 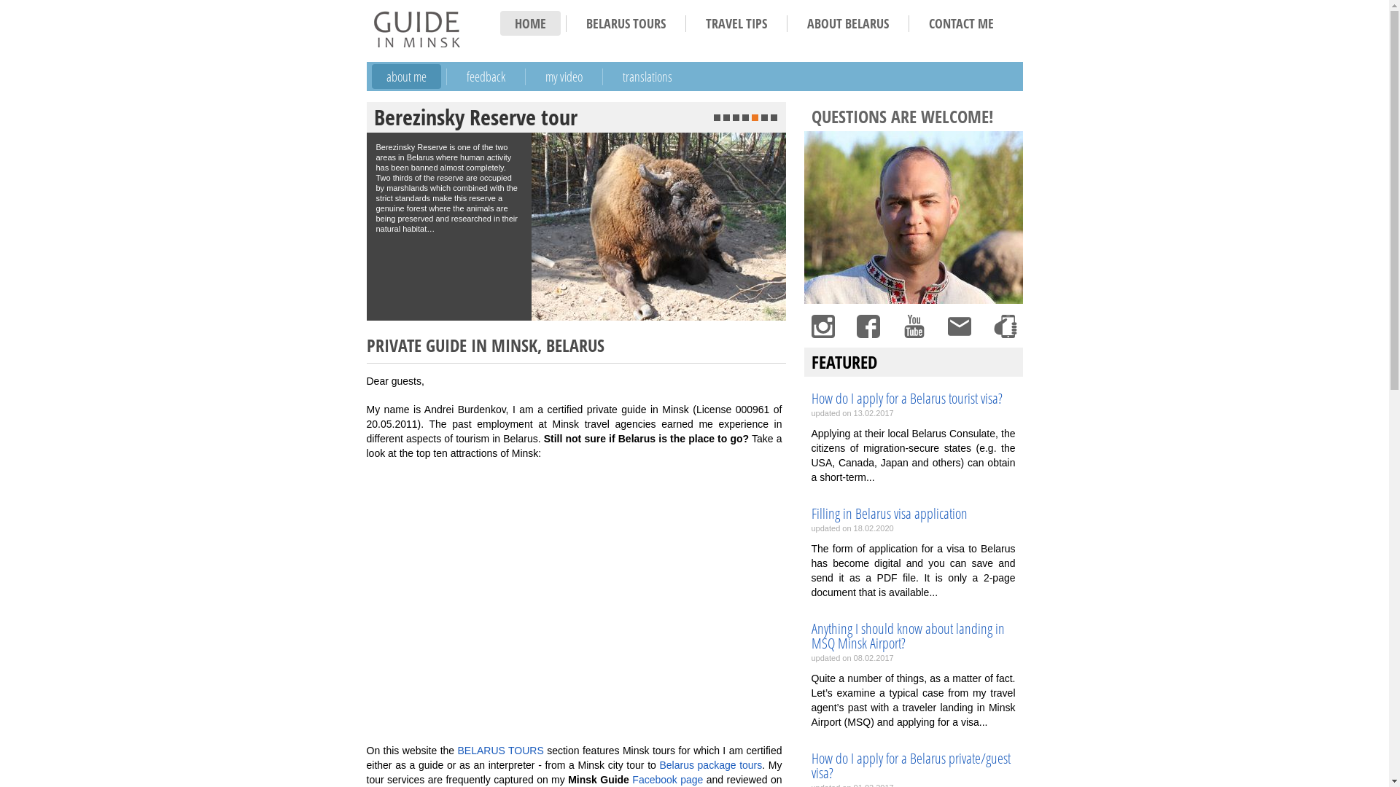 I want to click on TRAVEL TIPS, so click(x=736, y=23).